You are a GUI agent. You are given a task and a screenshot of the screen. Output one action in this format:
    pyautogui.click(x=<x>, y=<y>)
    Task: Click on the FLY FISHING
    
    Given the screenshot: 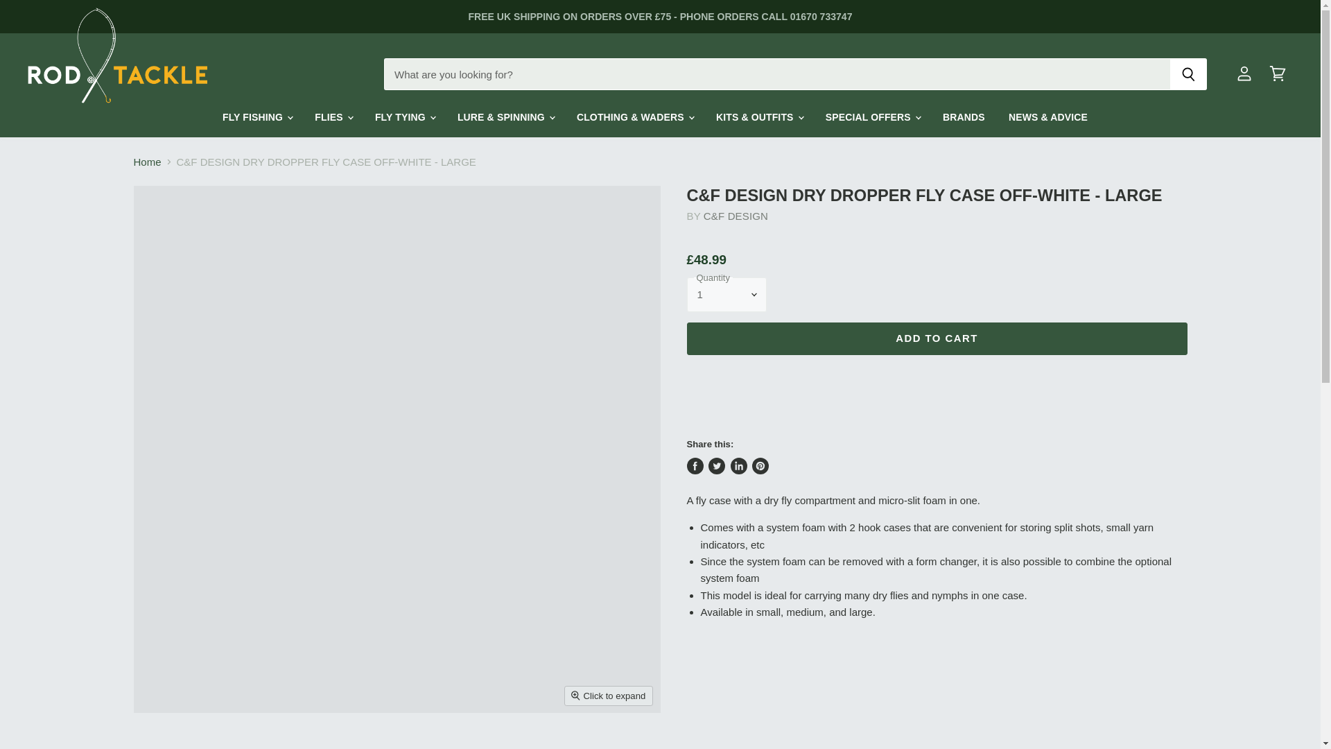 What is the action you would take?
    pyautogui.click(x=256, y=118)
    